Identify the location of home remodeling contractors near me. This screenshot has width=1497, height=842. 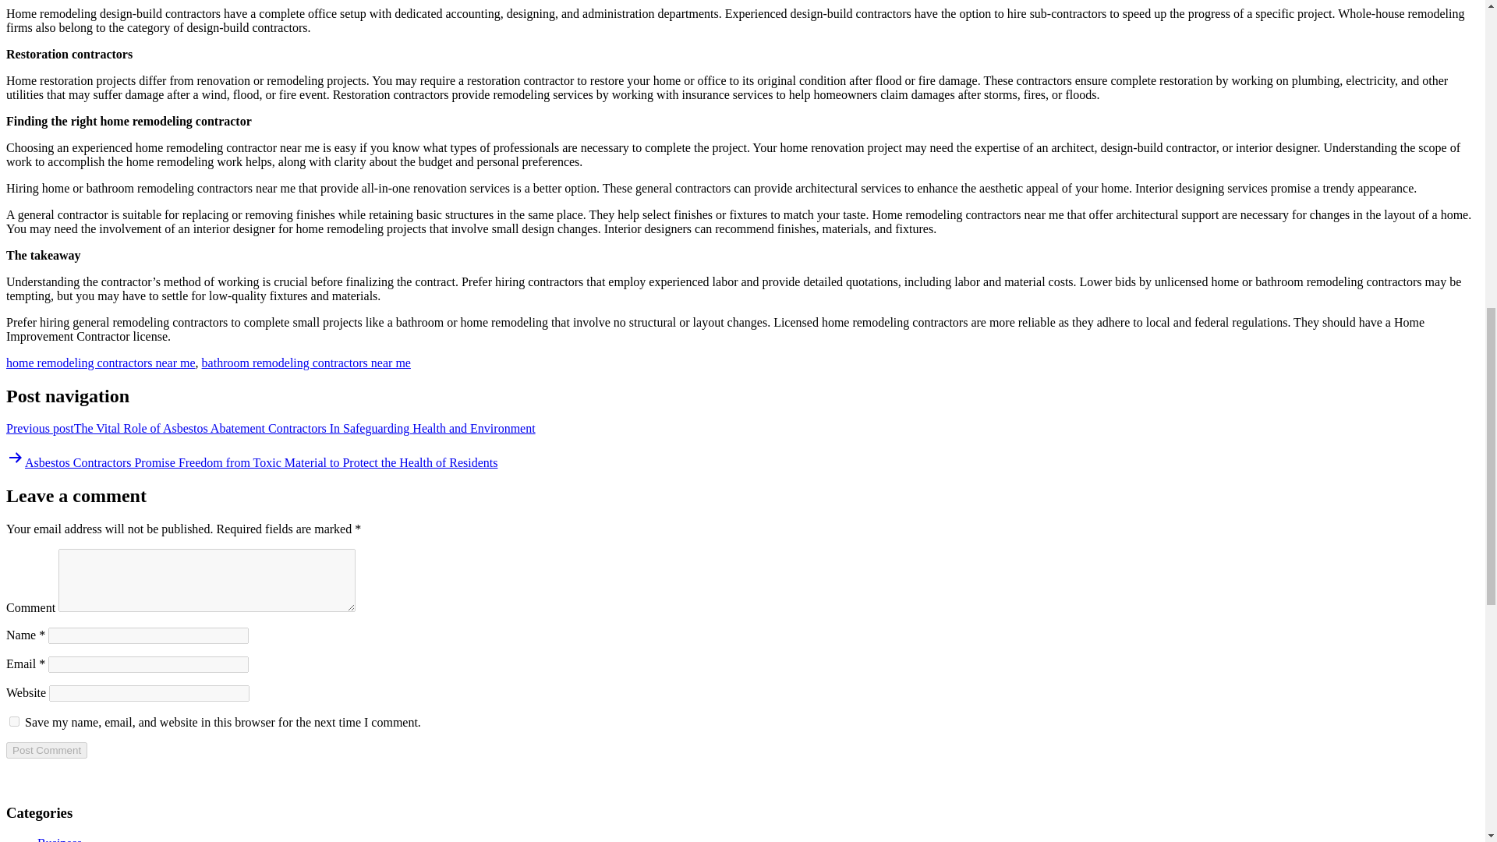
(101, 363).